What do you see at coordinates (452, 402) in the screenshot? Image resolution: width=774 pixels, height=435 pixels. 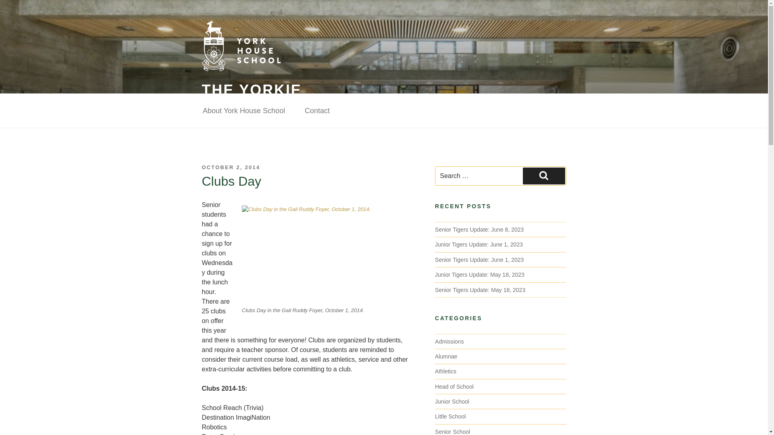 I see `Junior School` at bounding box center [452, 402].